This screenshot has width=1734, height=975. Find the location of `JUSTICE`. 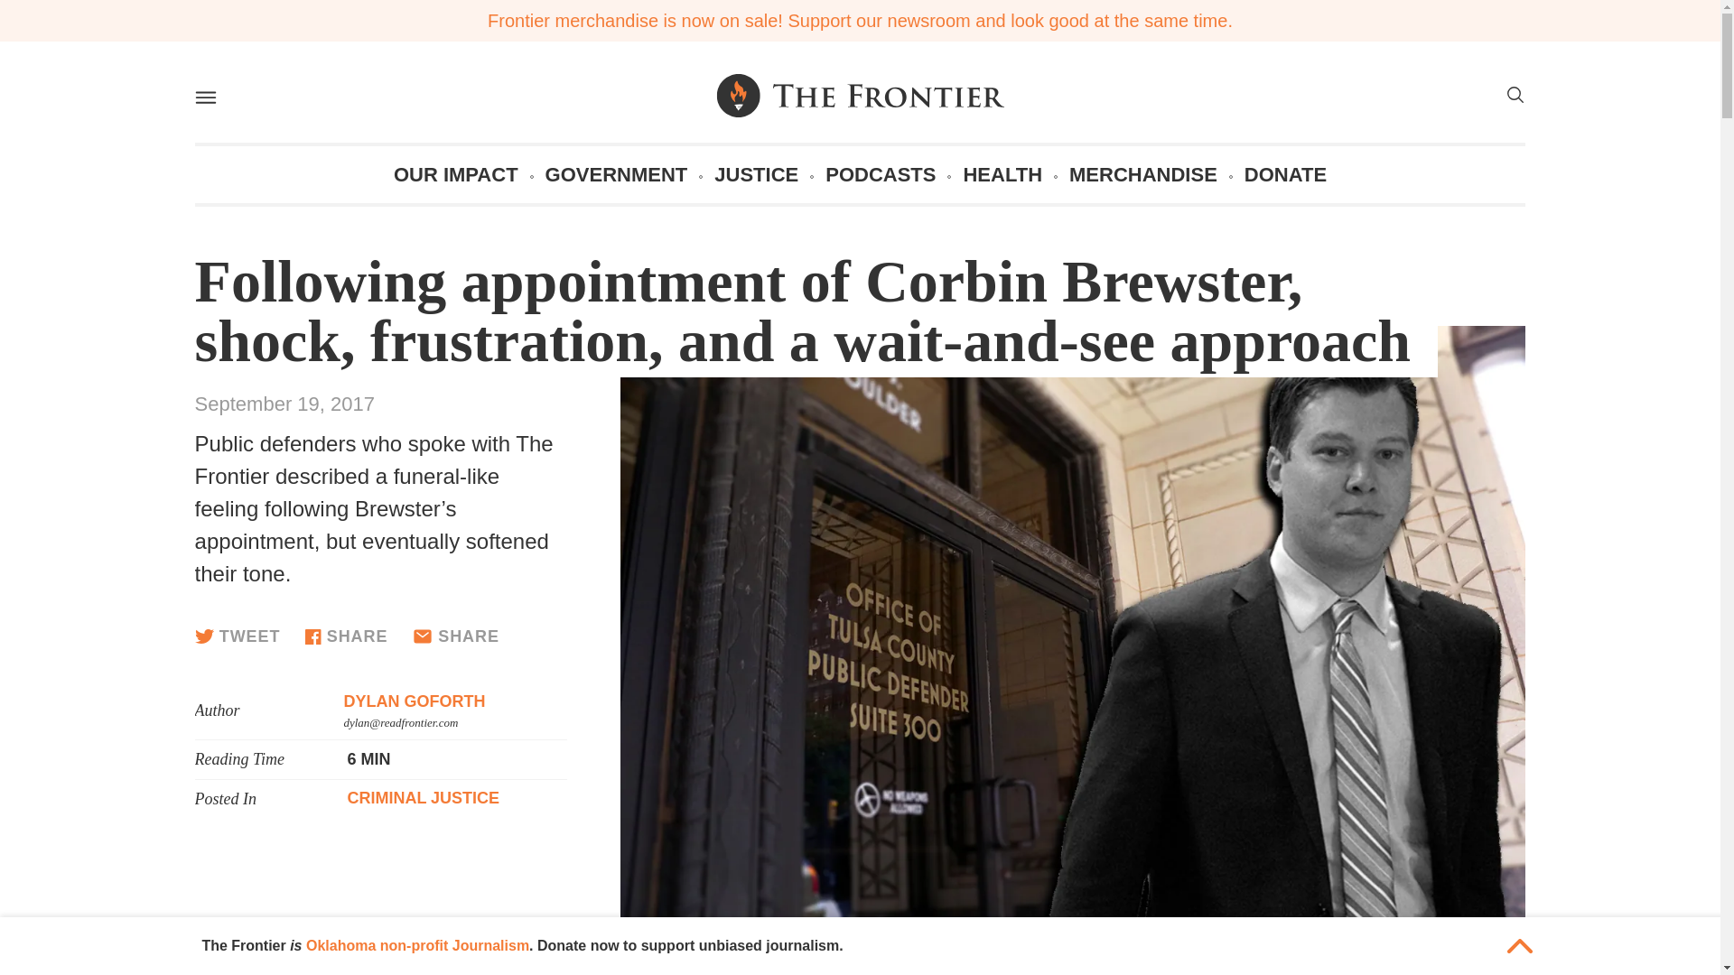

JUSTICE is located at coordinates (756, 174).